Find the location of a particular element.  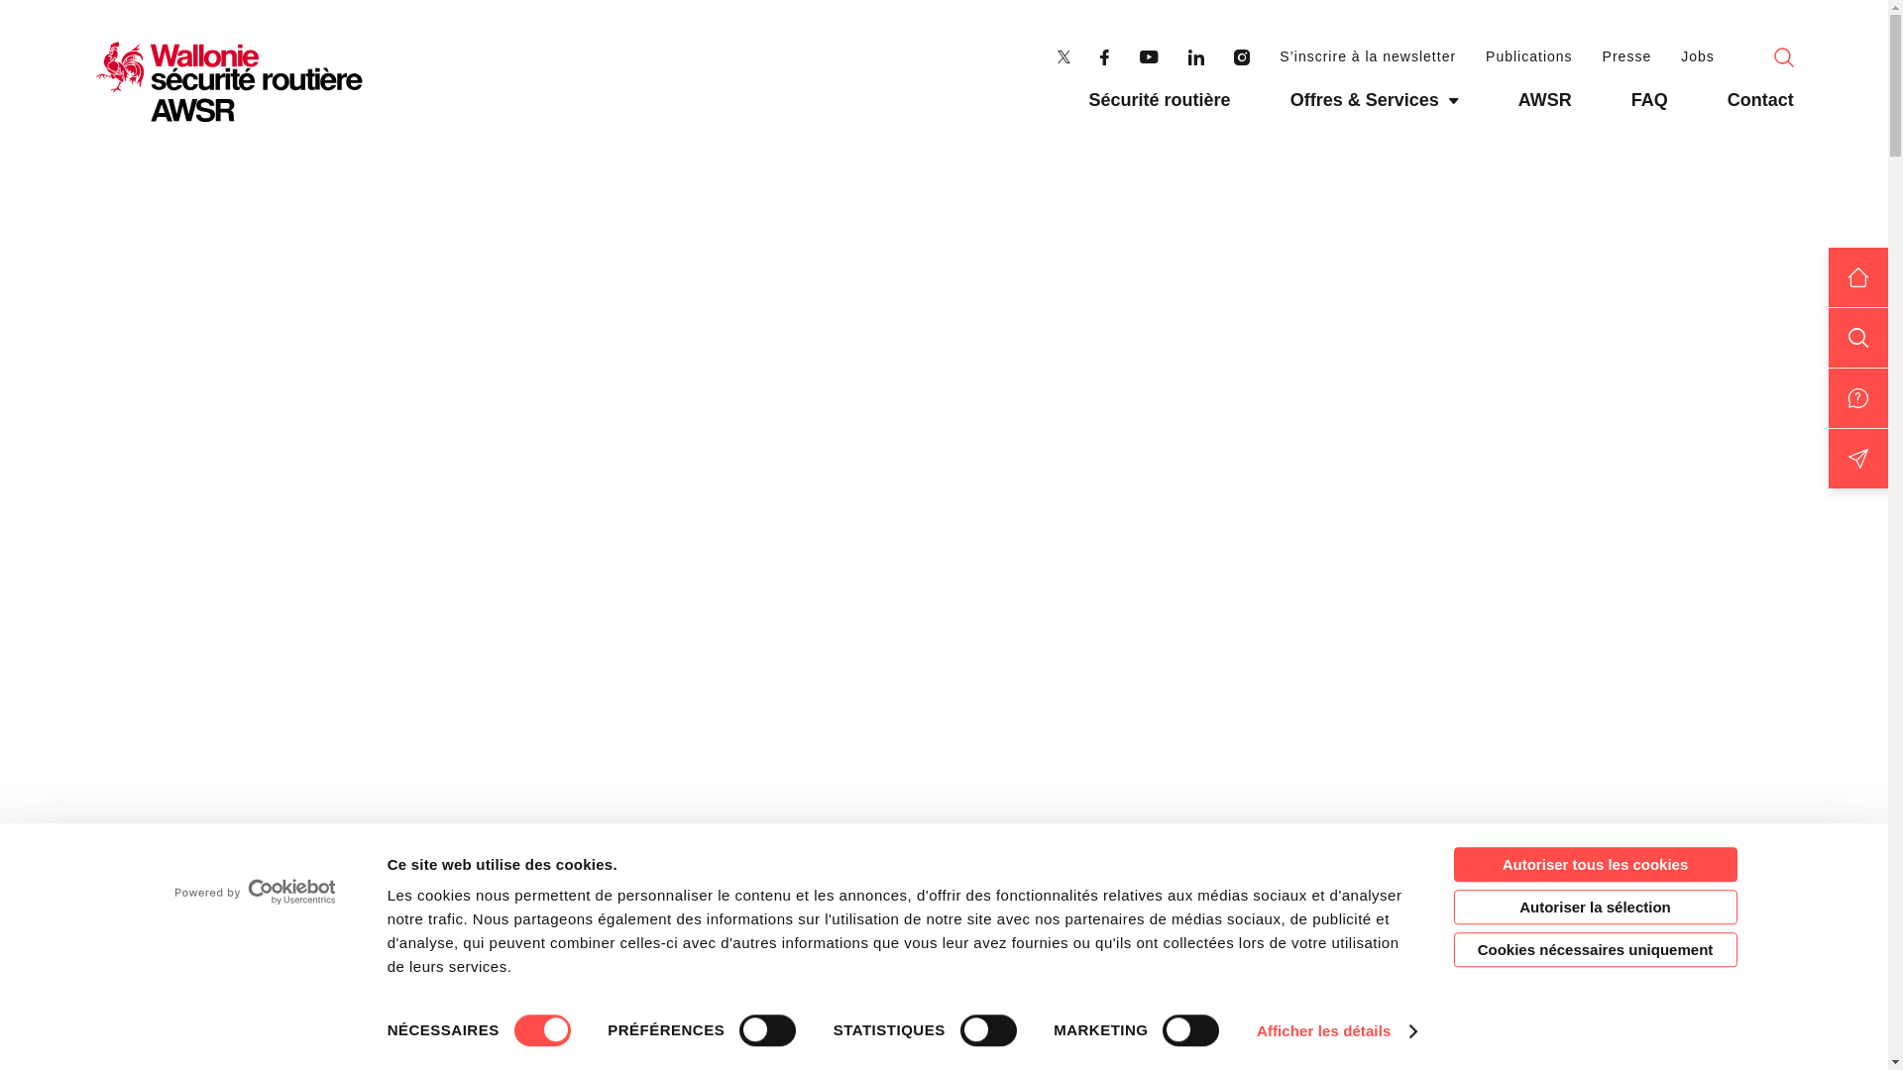

Instagram is located at coordinates (1242, 57).